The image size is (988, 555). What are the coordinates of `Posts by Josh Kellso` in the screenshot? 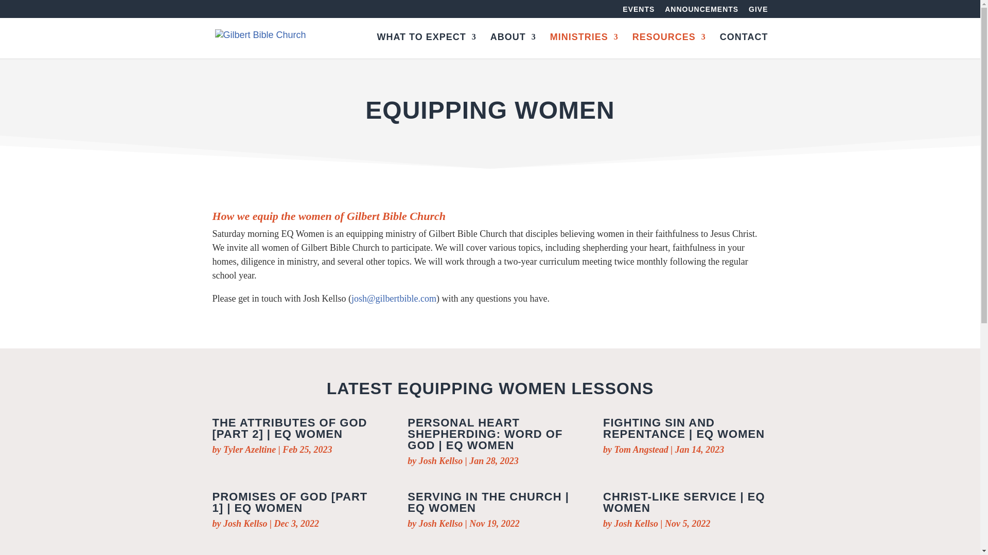 It's located at (637, 523).